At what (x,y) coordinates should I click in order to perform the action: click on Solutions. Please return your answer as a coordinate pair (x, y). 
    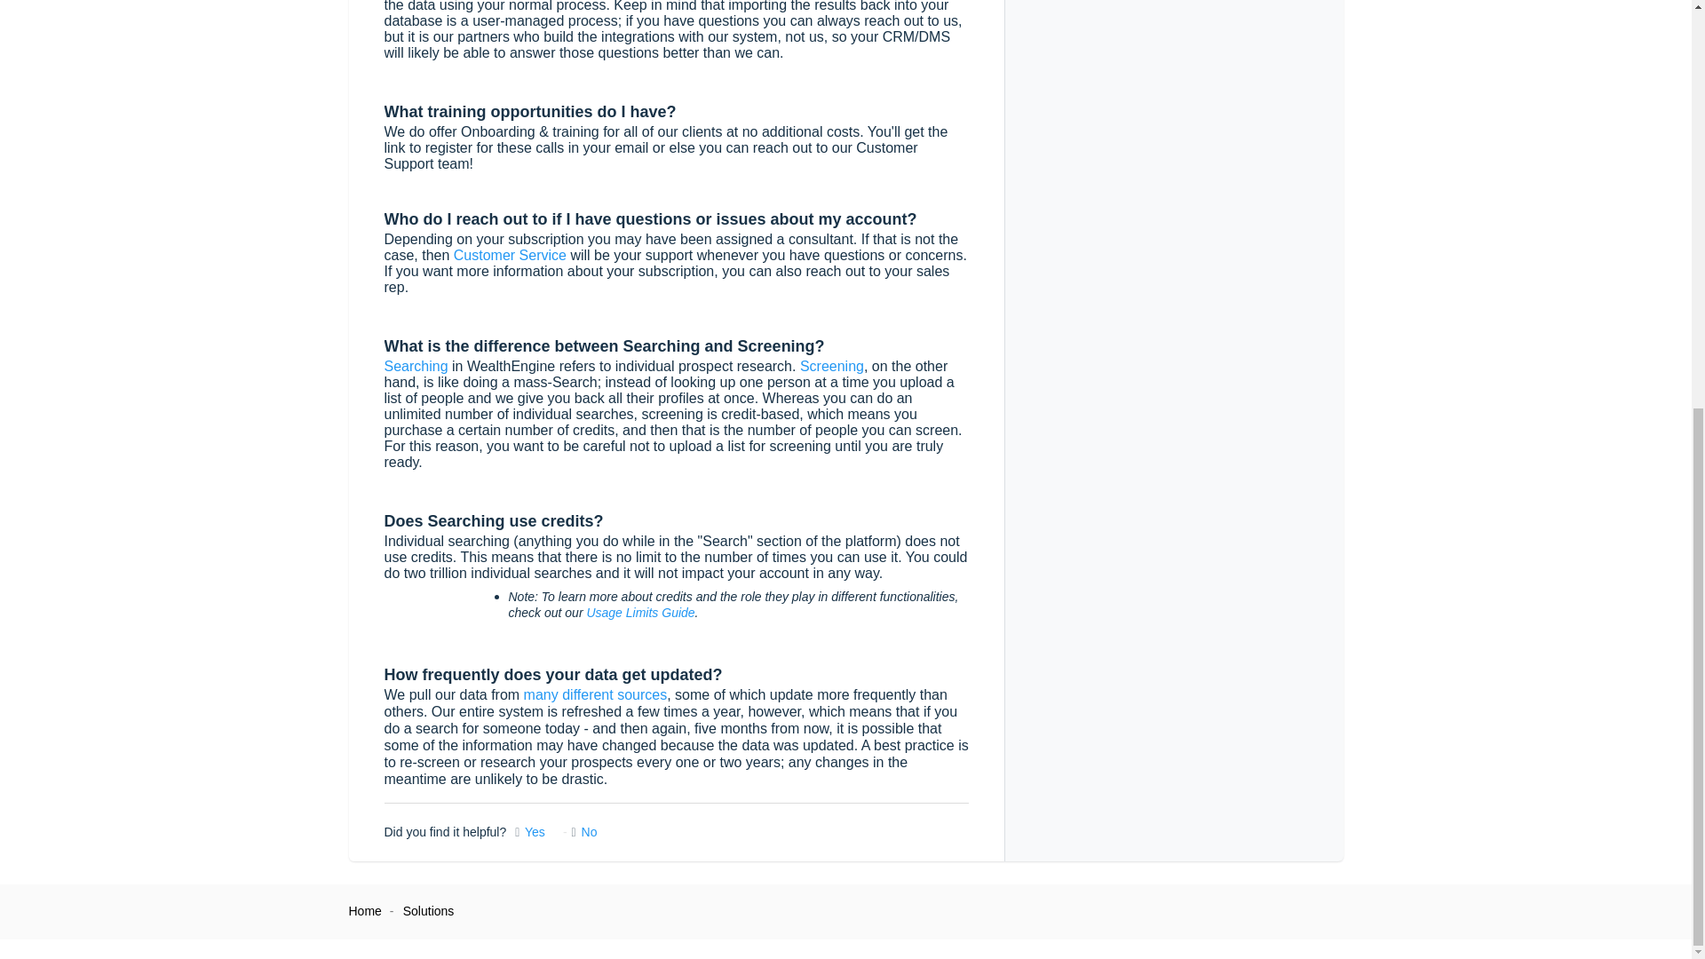
    Looking at the image, I should click on (428, 911).